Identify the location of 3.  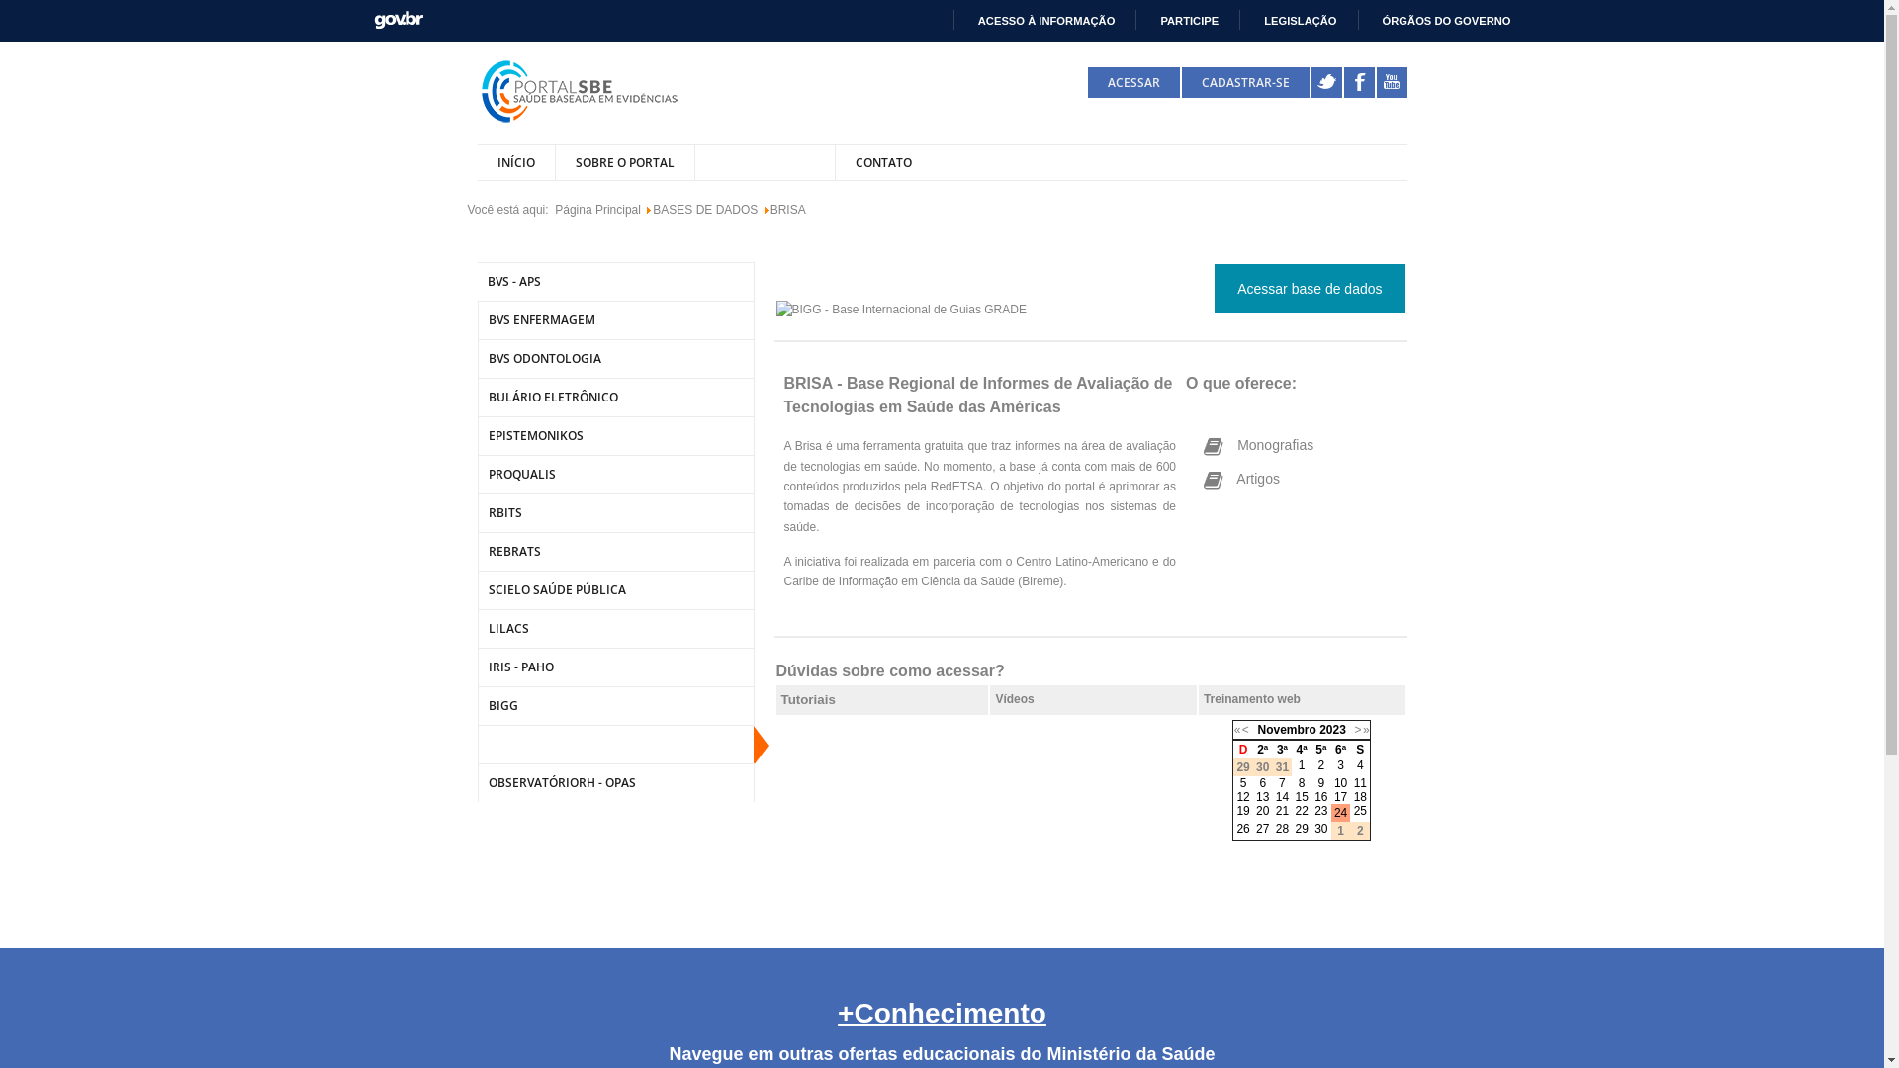
(1341, 765).